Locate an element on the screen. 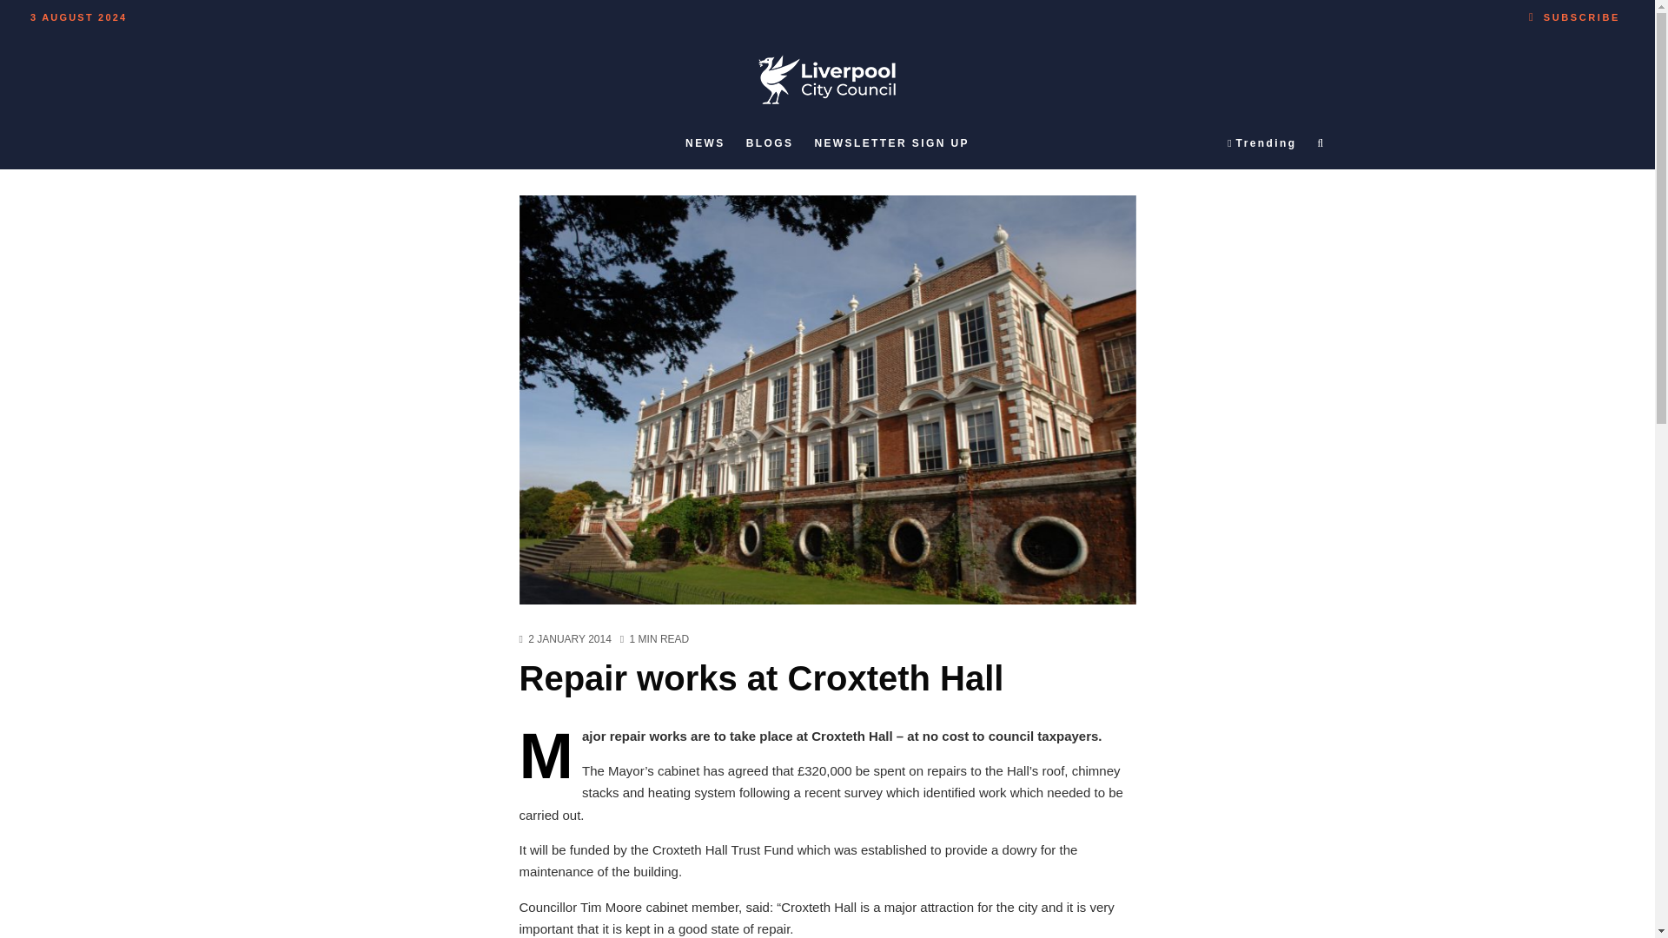 Image resolution: width=1668 pixels, height=938 pixels. NEWSLETTER SIGN UP is located at coordinates (891, 143).